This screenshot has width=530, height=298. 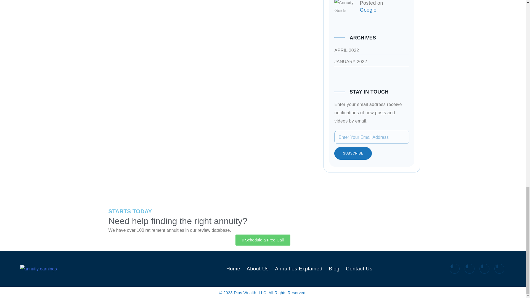 I want to click on Schedule a Free Call, so click(x=263, y=240).